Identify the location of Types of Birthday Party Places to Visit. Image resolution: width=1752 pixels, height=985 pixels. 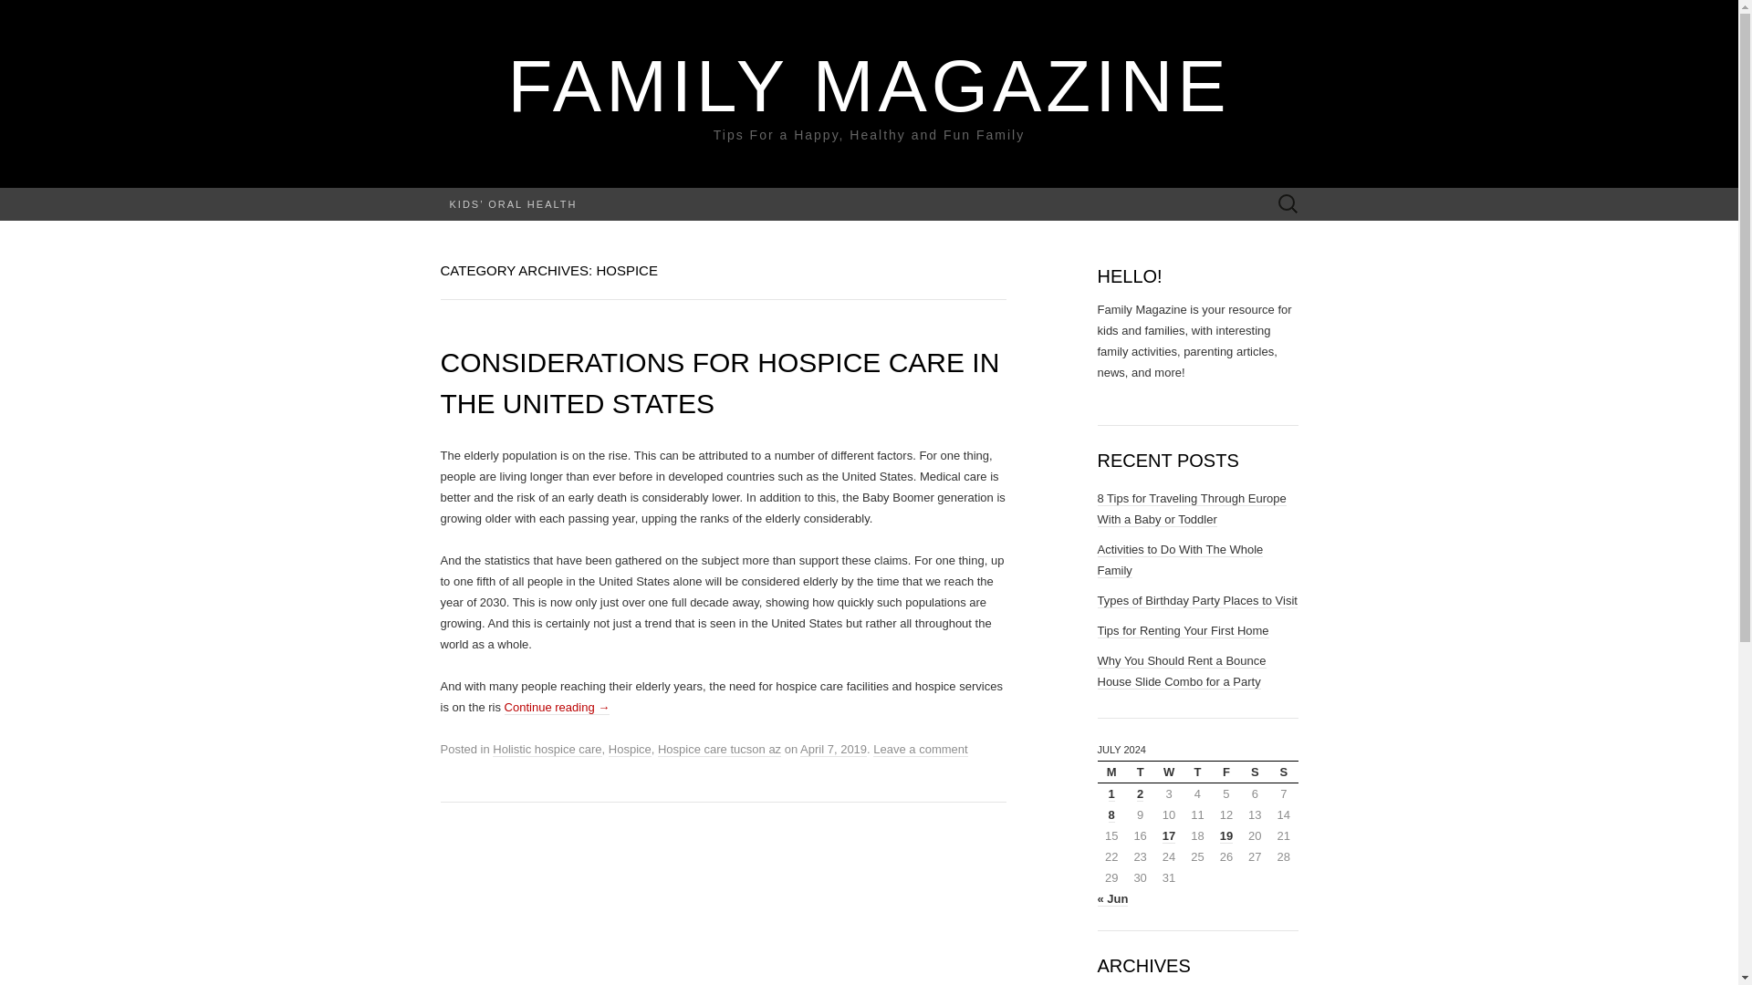
(1195, 601).